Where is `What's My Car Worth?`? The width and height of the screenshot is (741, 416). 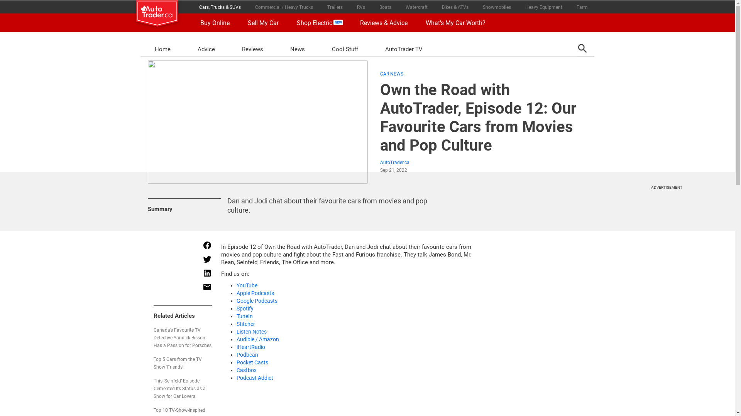
What's My Car Worth? is located at coordinates (453, 22).